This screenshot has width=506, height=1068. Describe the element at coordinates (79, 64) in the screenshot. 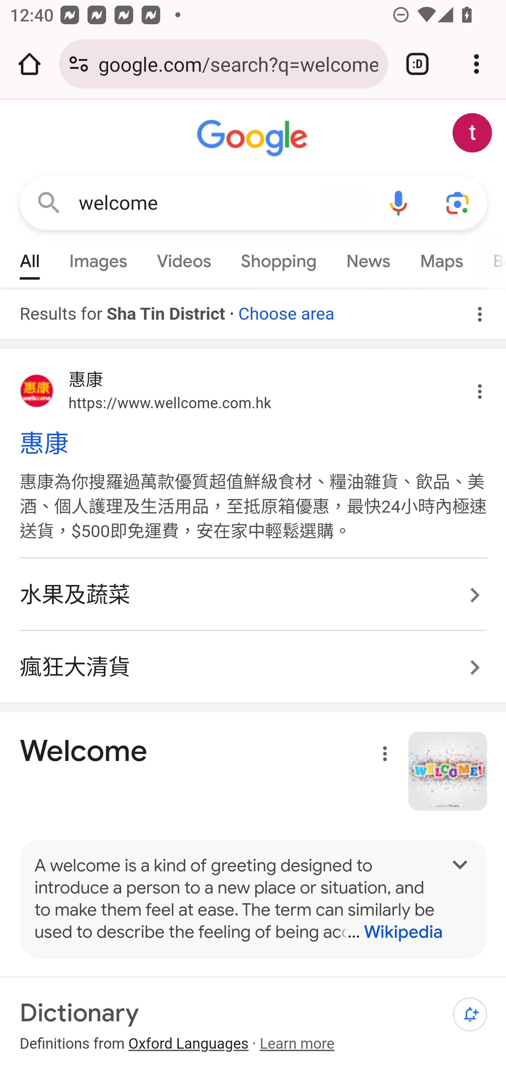

I see `Connection is secure` at that location.